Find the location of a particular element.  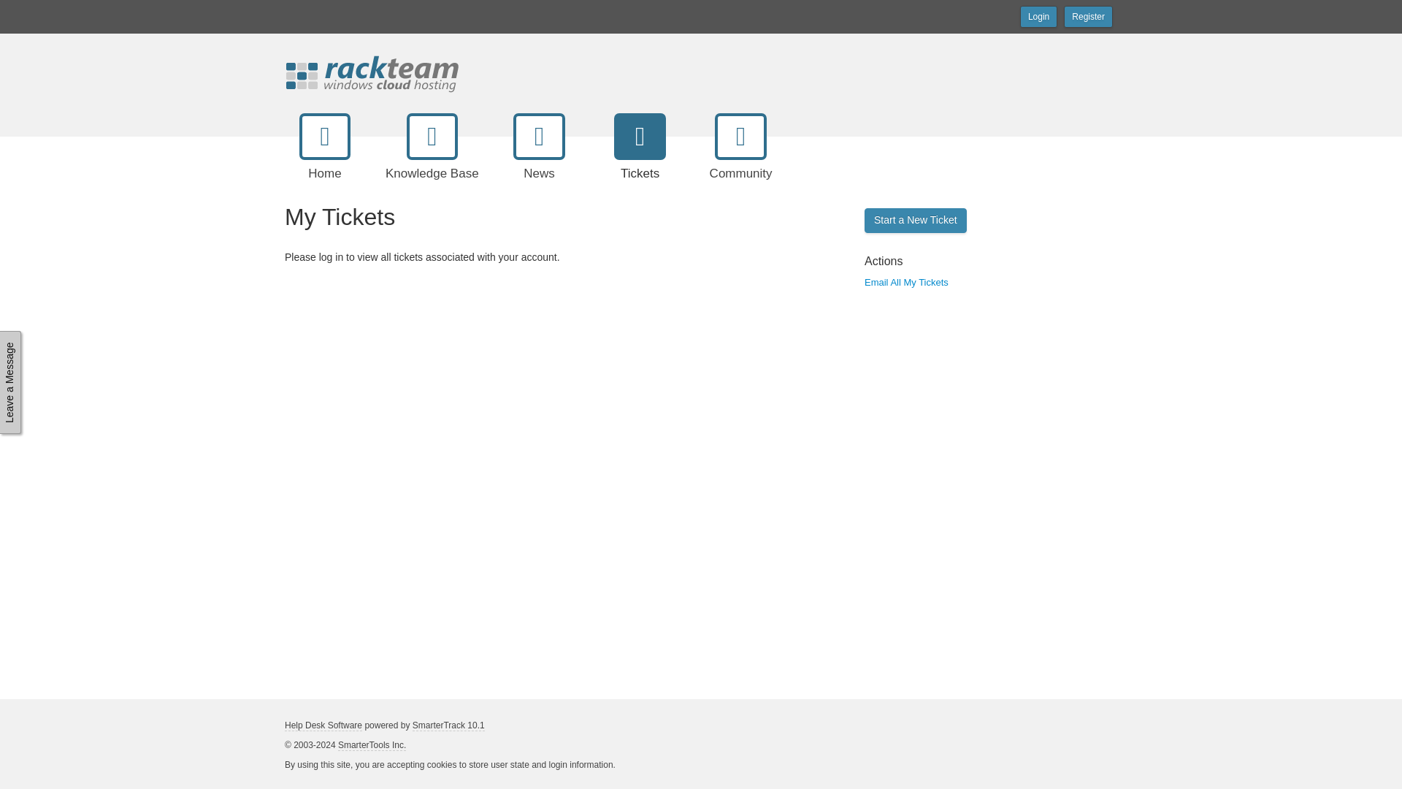

Email All My Tickets is located at coordinates (901, 282).